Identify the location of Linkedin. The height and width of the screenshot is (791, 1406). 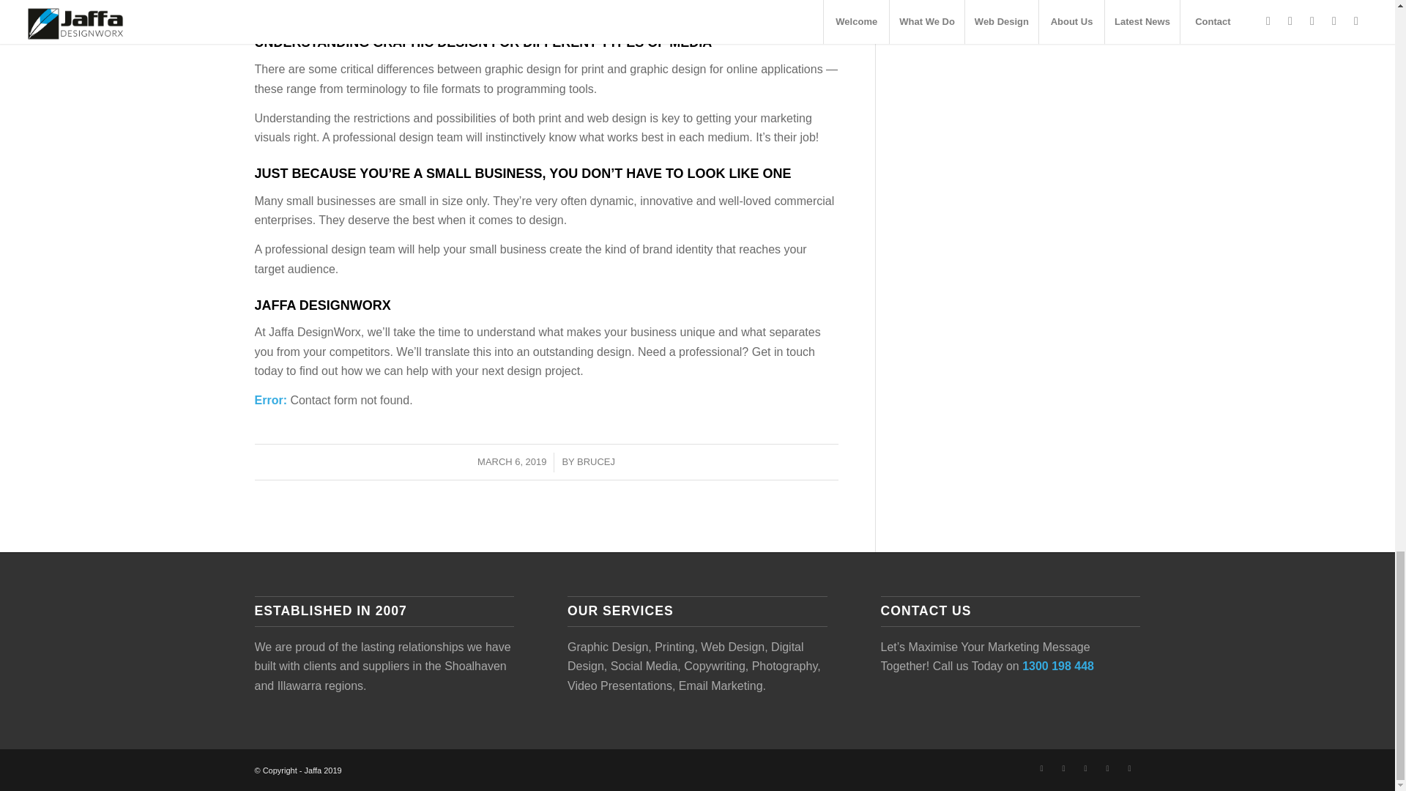
(1107, 768).